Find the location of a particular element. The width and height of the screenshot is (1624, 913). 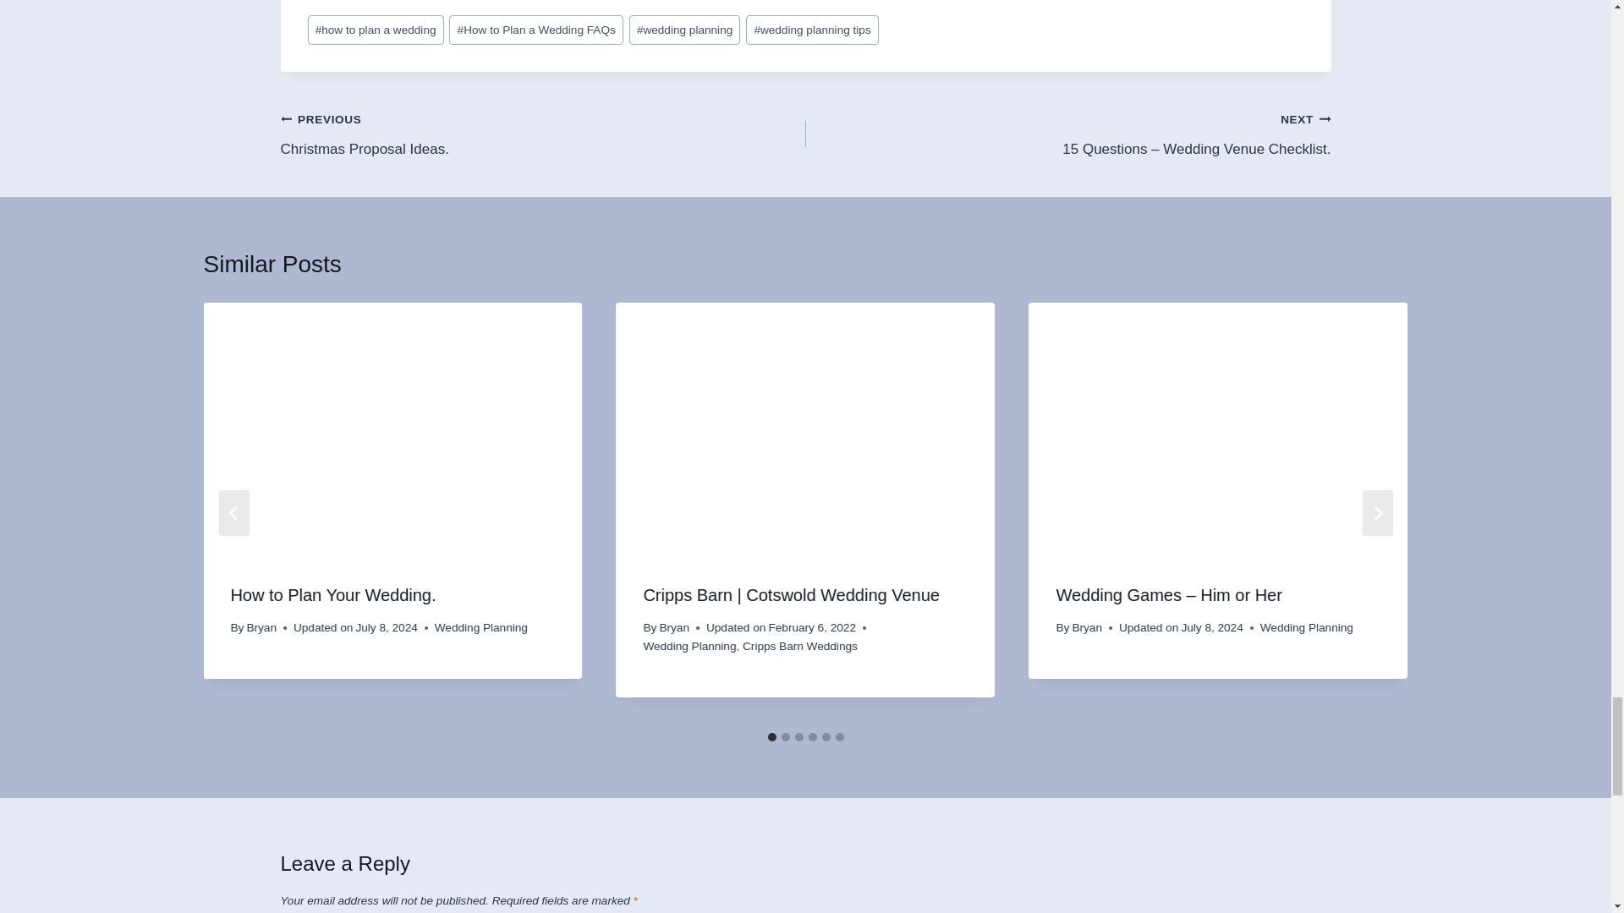

wedding planning is located at coordinates (685, 30).